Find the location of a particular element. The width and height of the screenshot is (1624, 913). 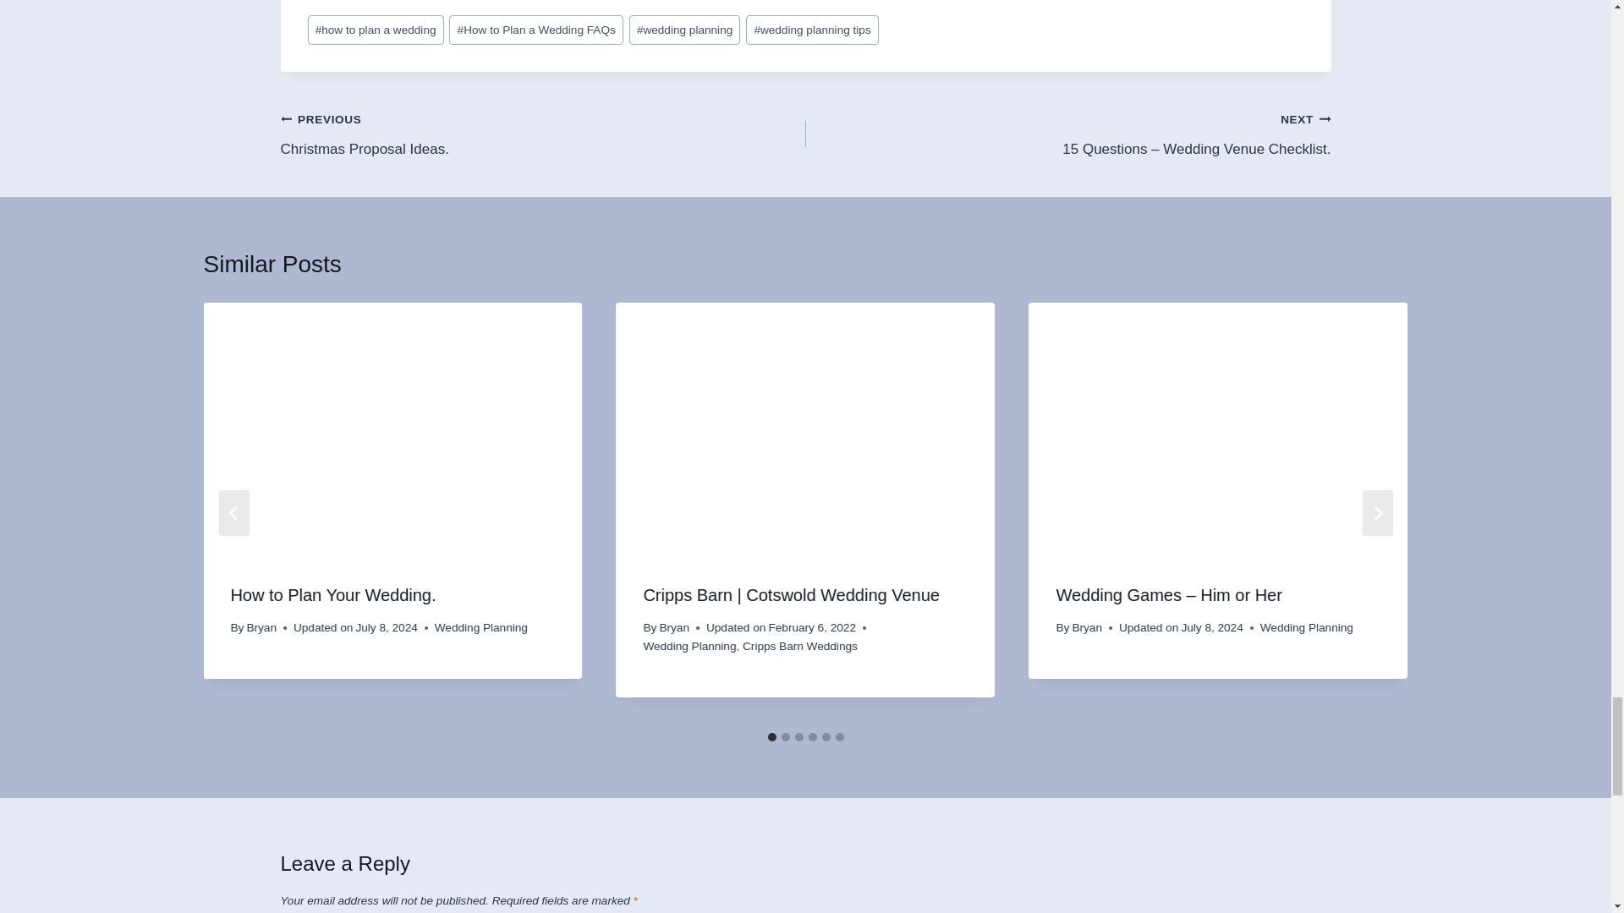

wedding planning is located at coordinates (685, 30).